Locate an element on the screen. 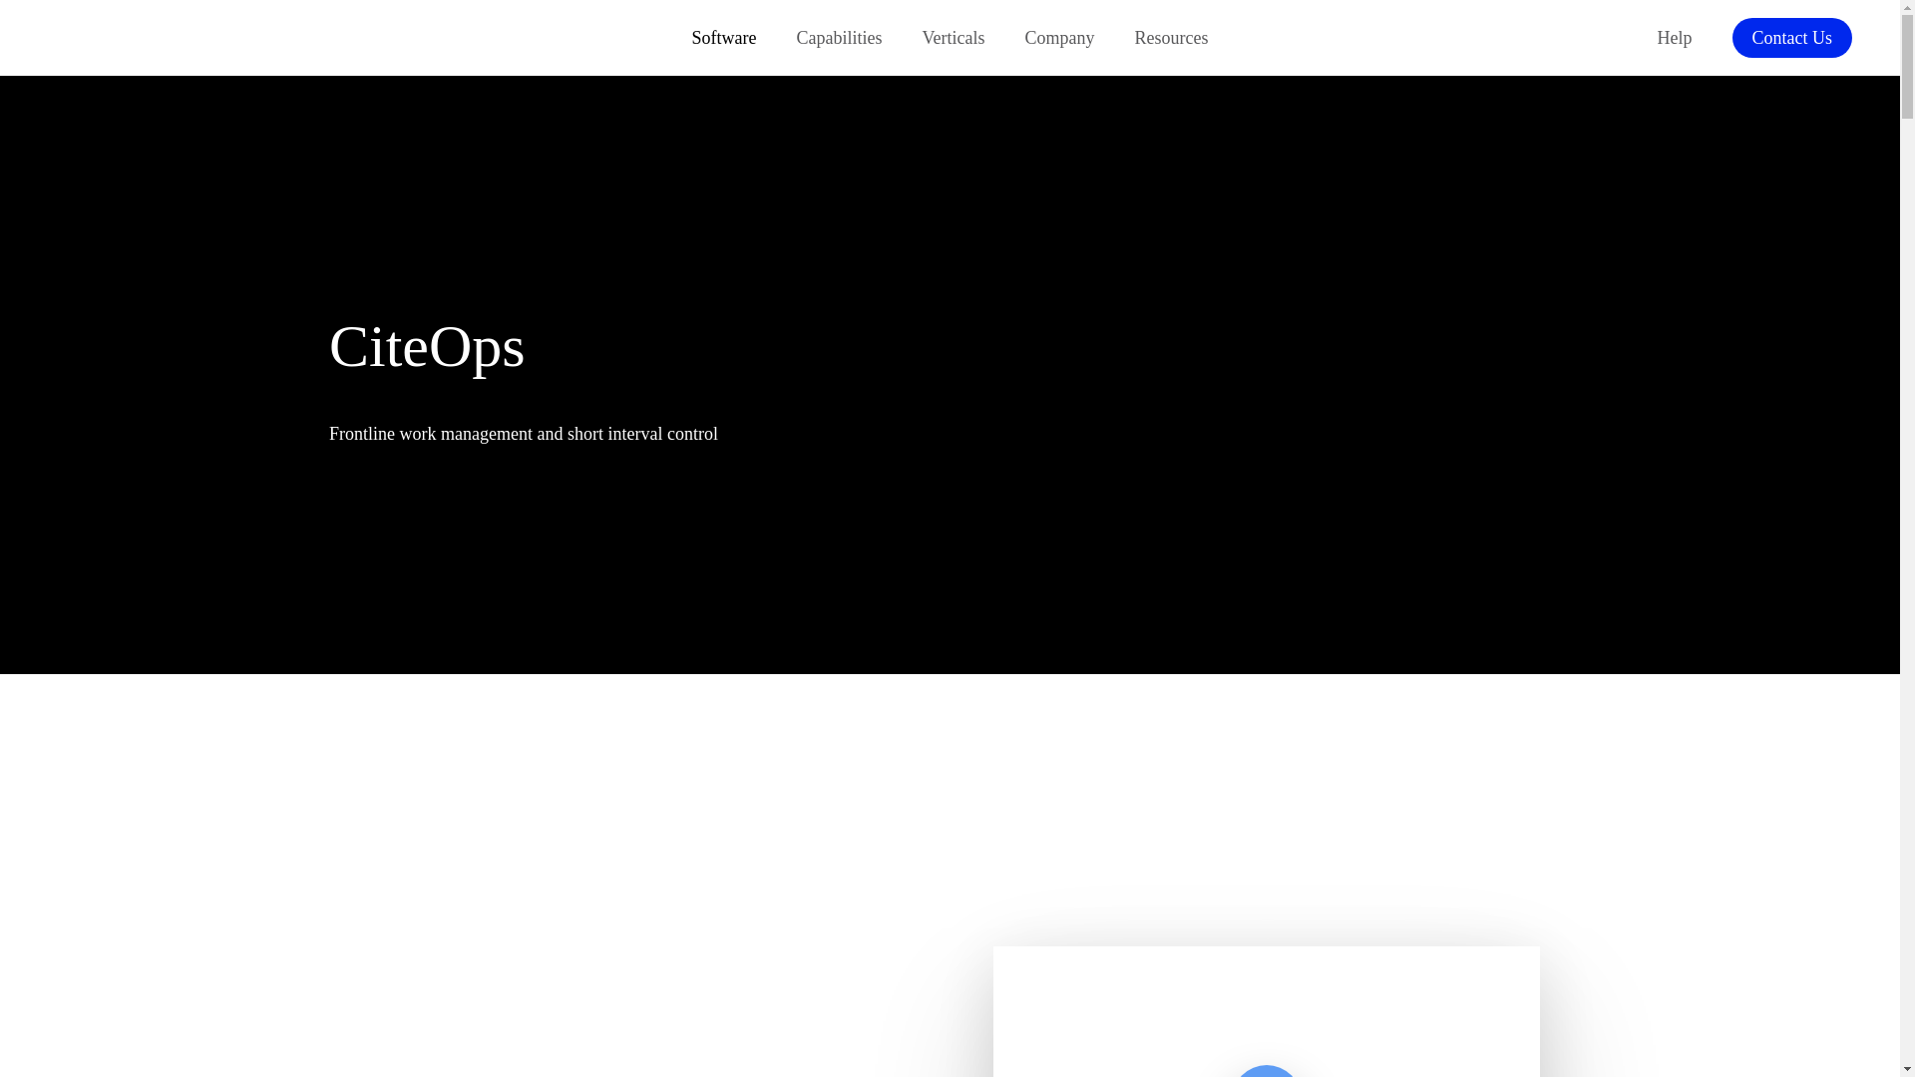 This screenshot has height=1077, width=1915. Company is located at coordinates (1059, 38).